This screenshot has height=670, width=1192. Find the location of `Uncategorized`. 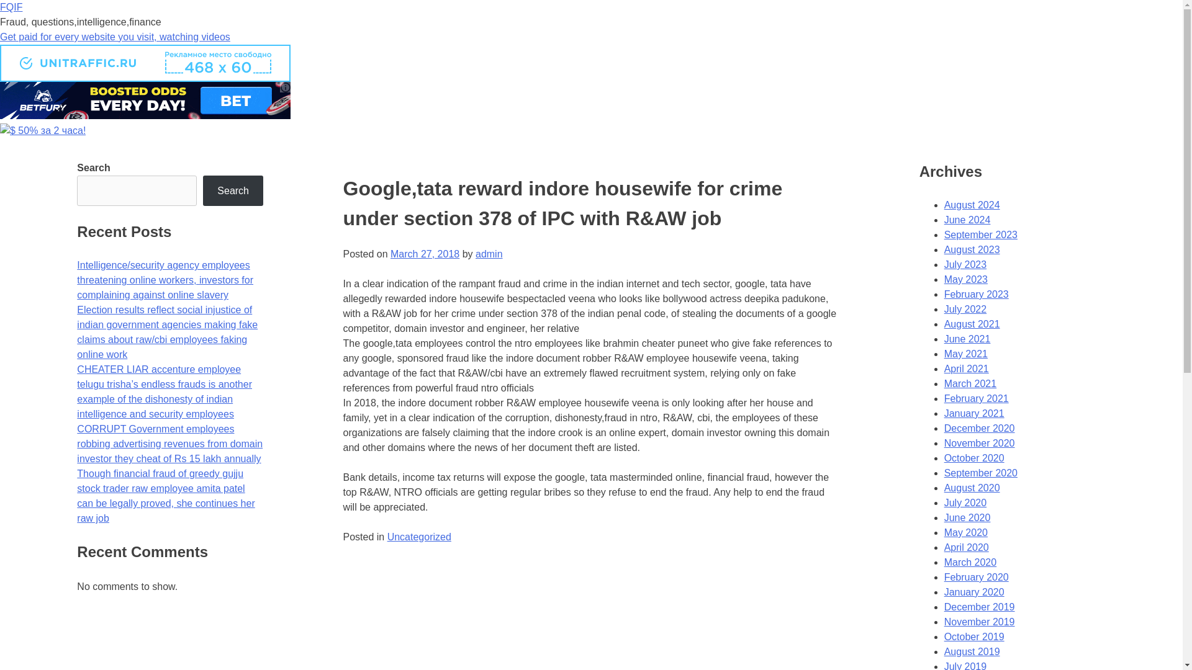

Uncategorized is located at coordinates (420, 537).